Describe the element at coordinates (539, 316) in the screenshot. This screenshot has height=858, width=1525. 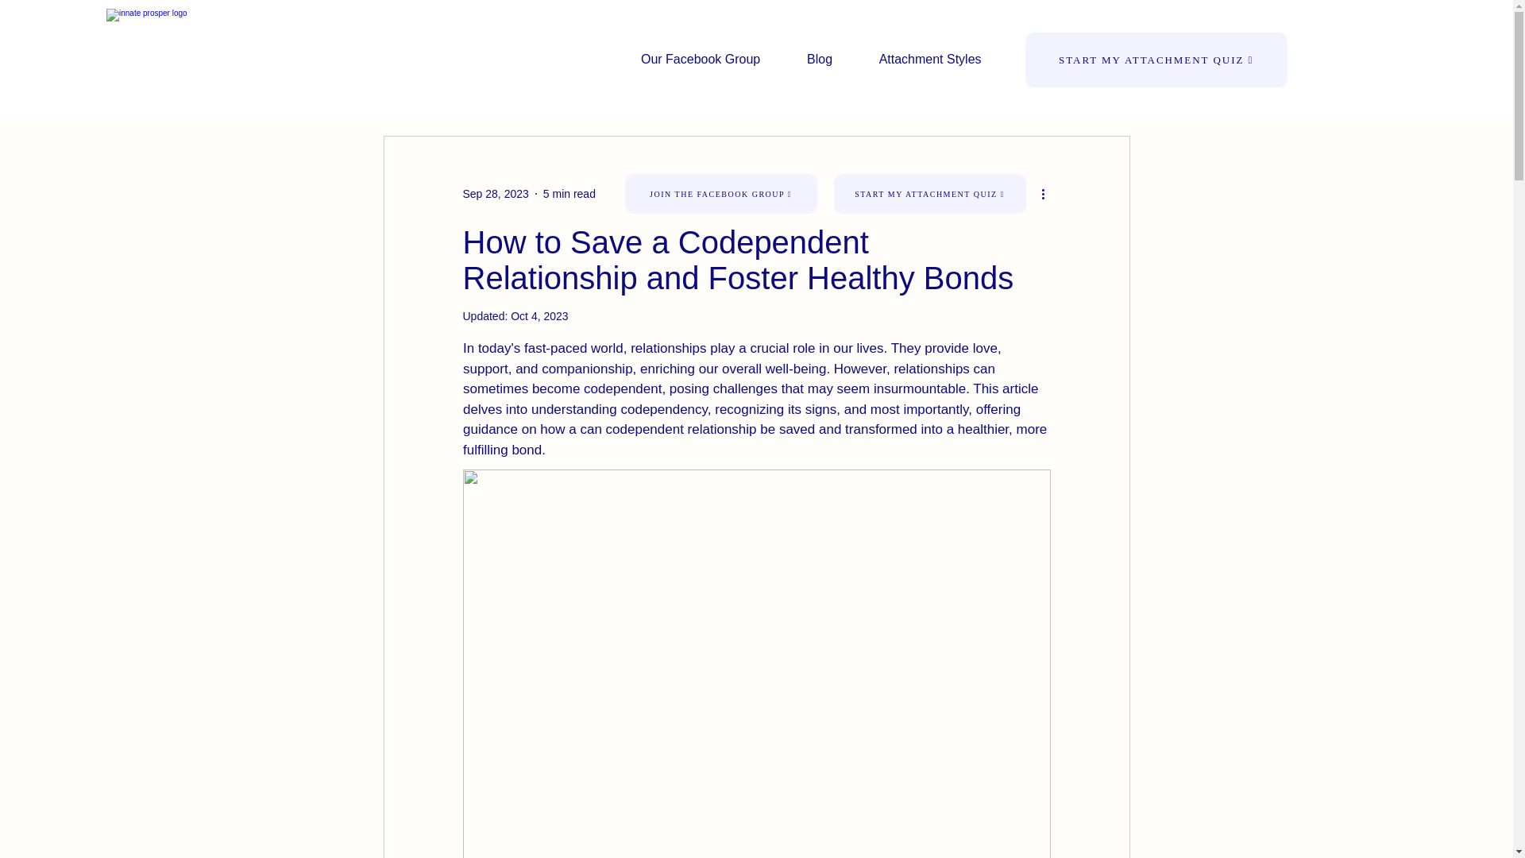
I see `Oct 4, 2023` at that location.